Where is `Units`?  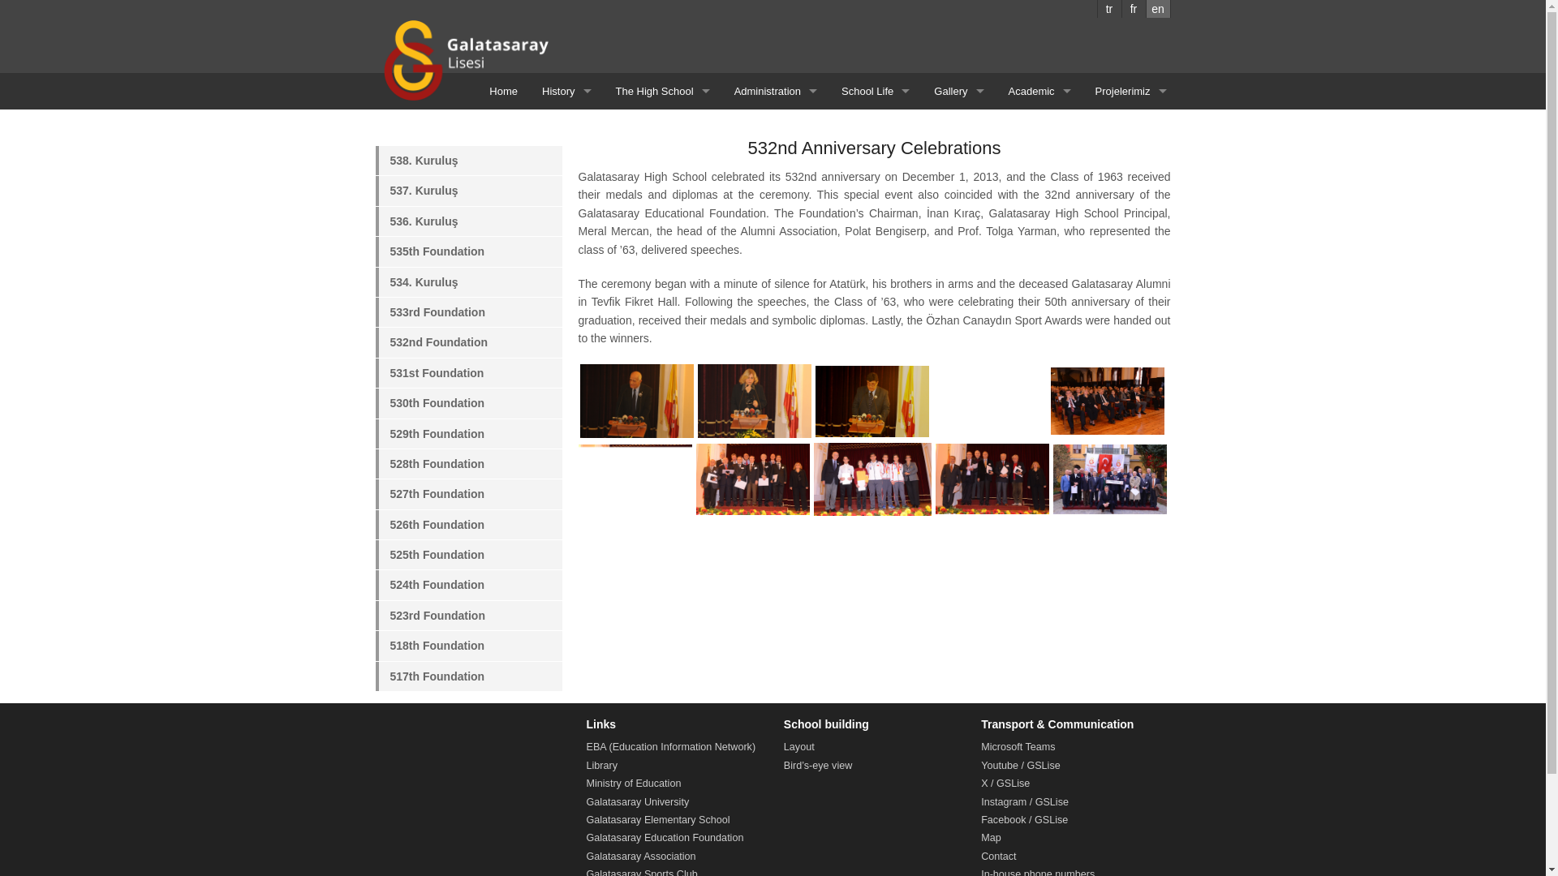 Units is located at coordinates (663, 208).